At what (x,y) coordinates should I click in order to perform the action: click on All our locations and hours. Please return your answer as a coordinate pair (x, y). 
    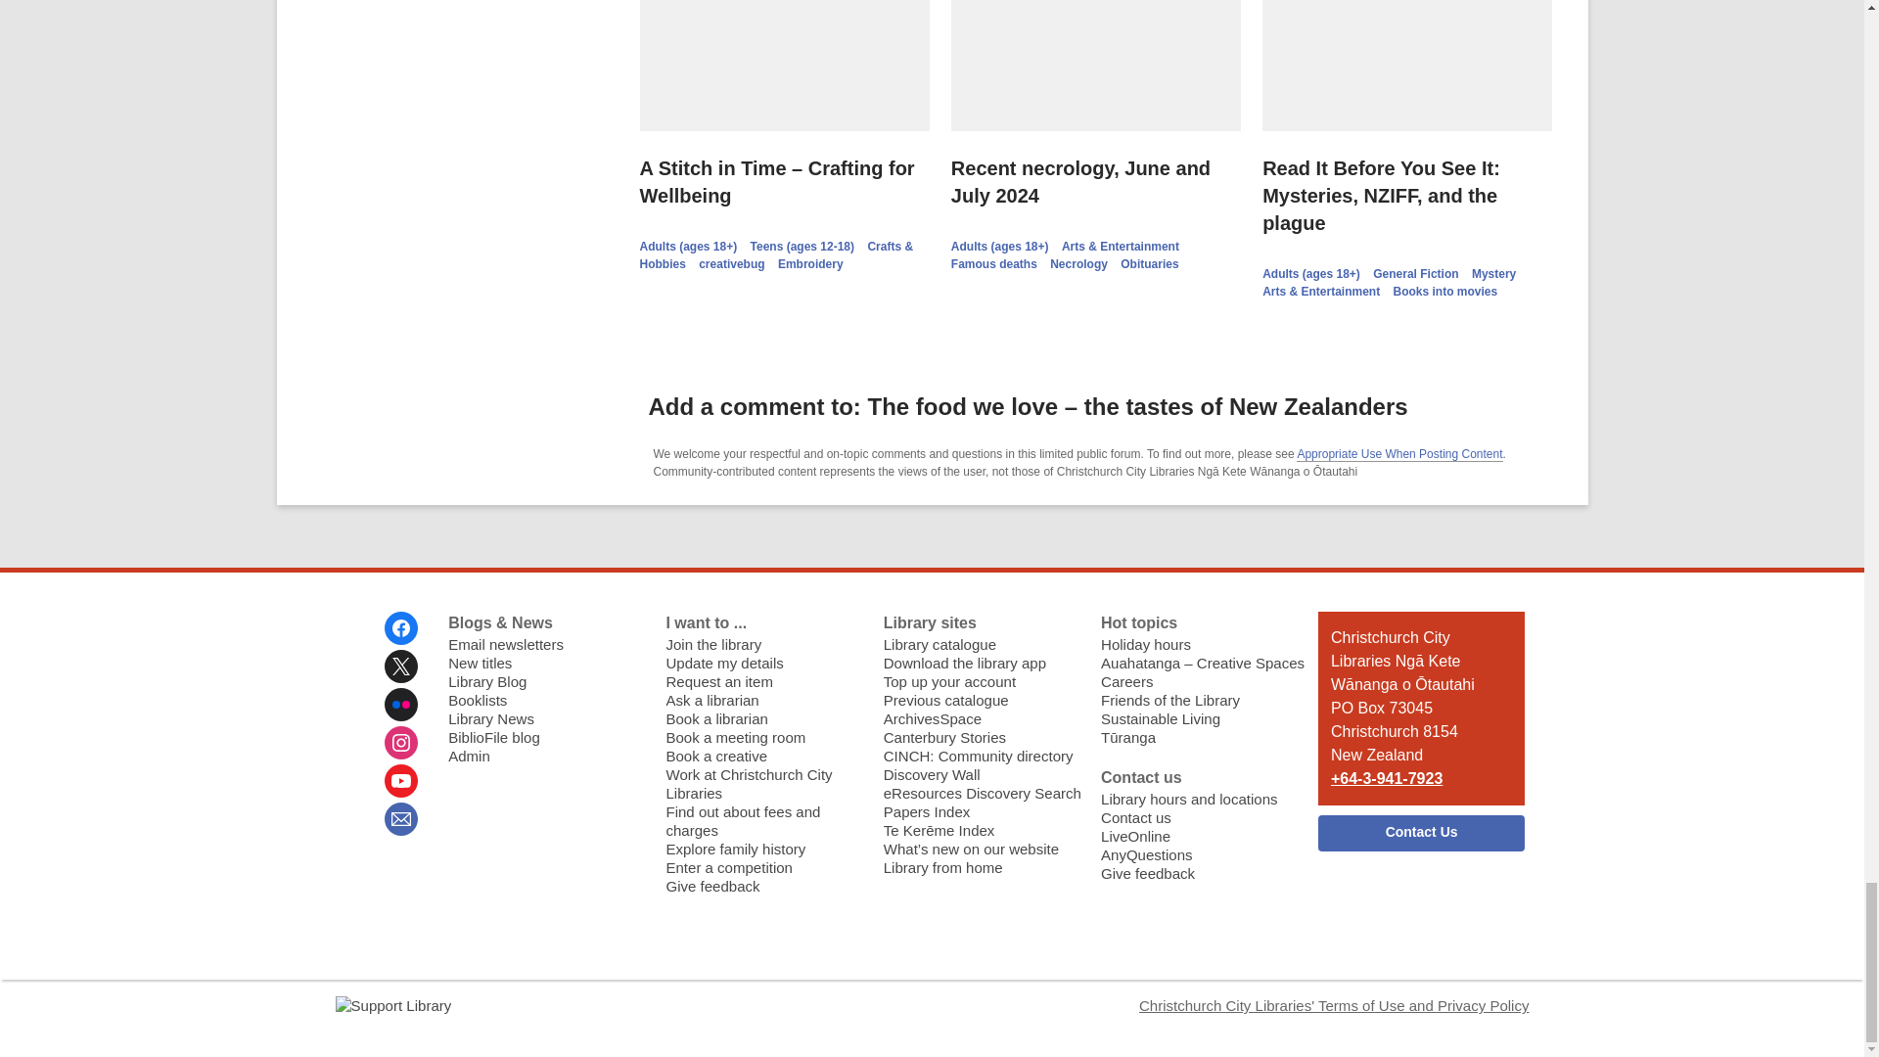
    Looking at the image, I should click on (1189, 799).